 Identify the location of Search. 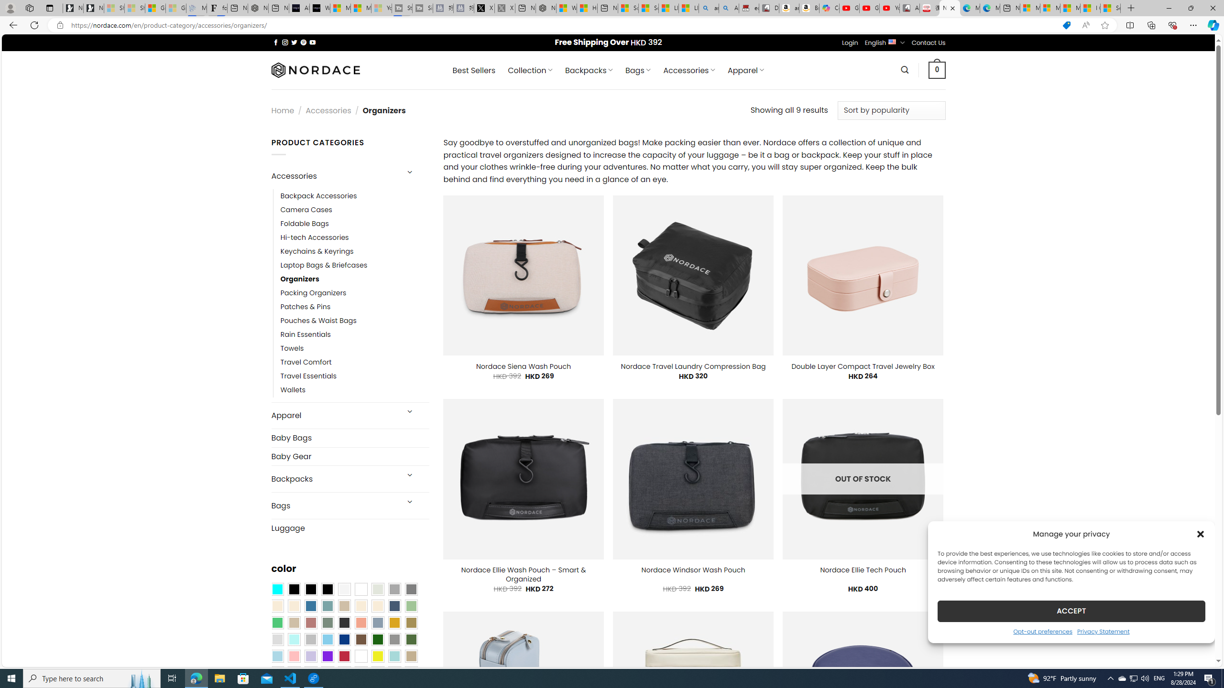
(905, 70).